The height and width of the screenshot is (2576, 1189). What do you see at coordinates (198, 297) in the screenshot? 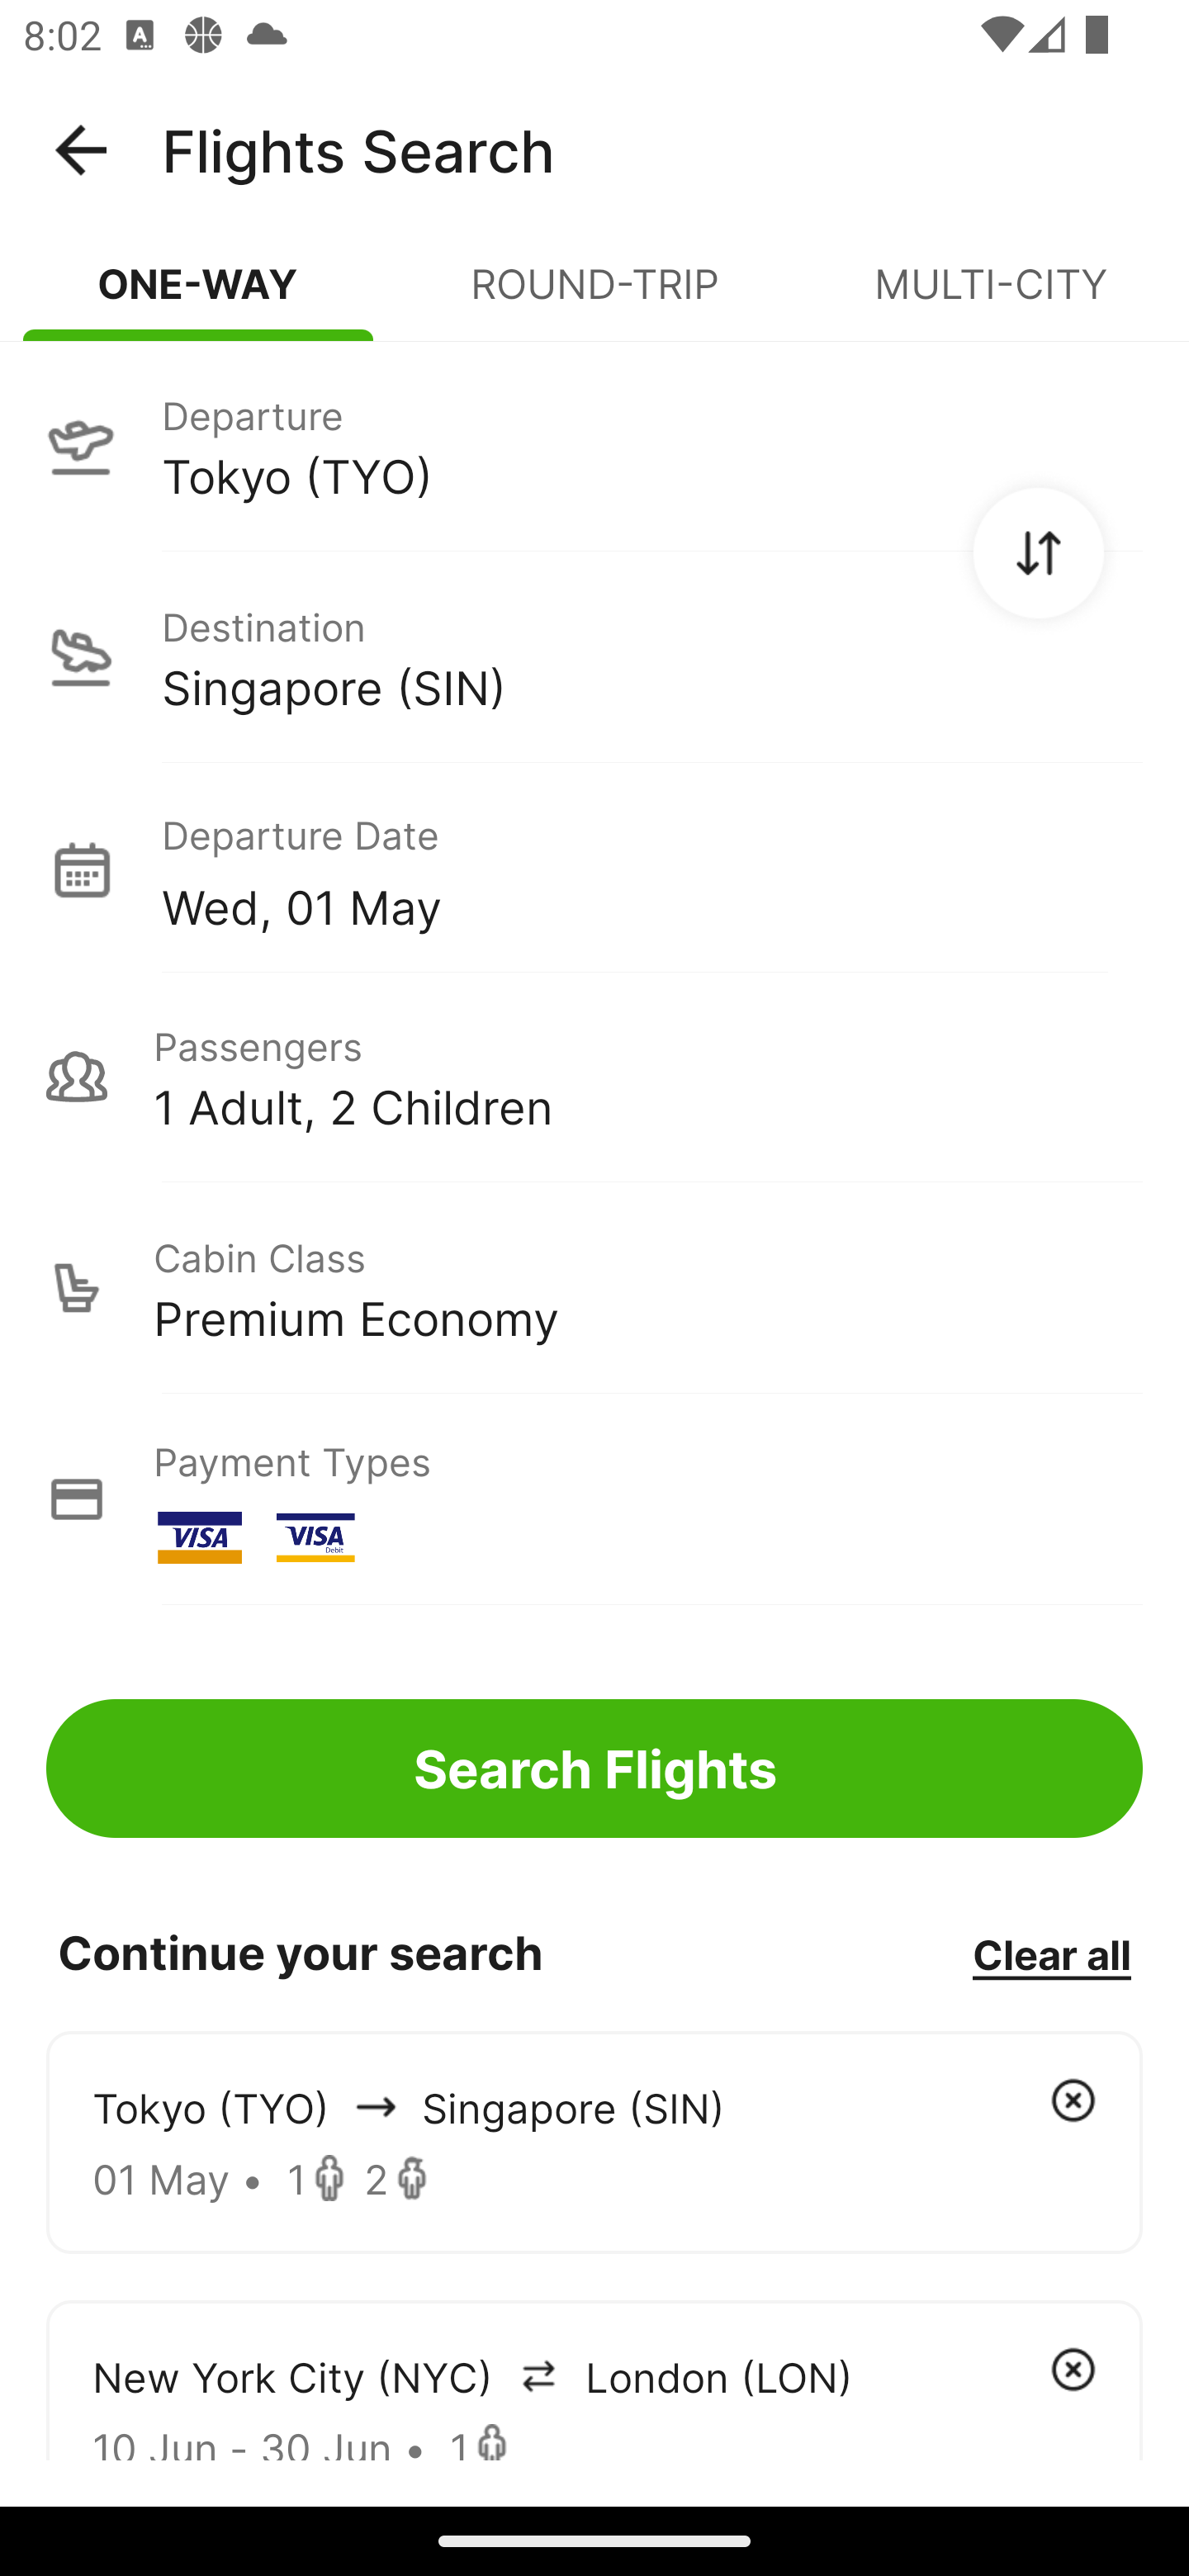
I see `ONE-WAY` at bounding box center [198, 297].